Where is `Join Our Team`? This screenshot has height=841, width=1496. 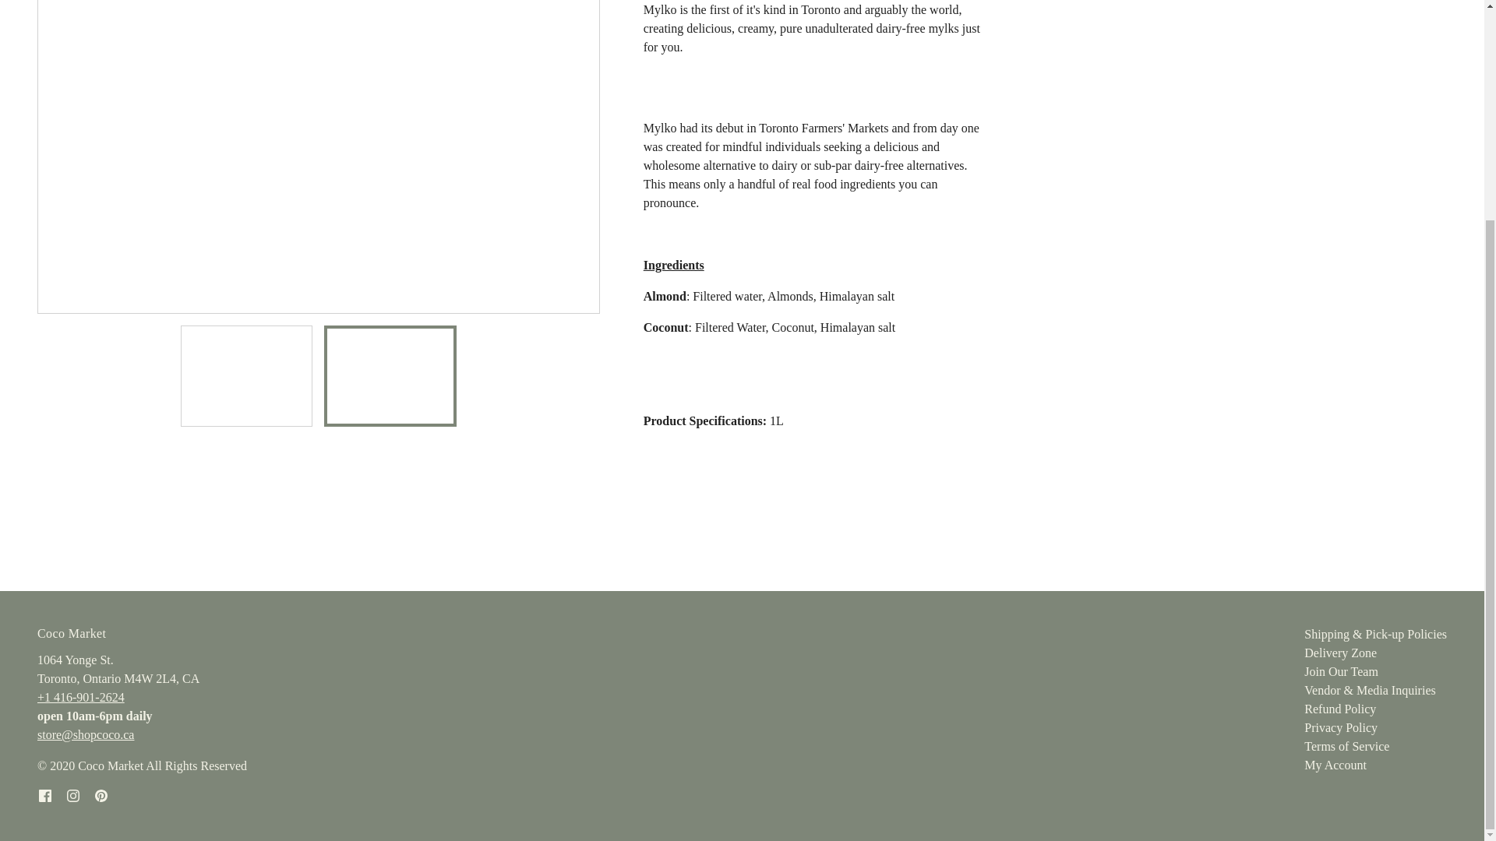 Join Our Team is located at coordinates (1341, 671).